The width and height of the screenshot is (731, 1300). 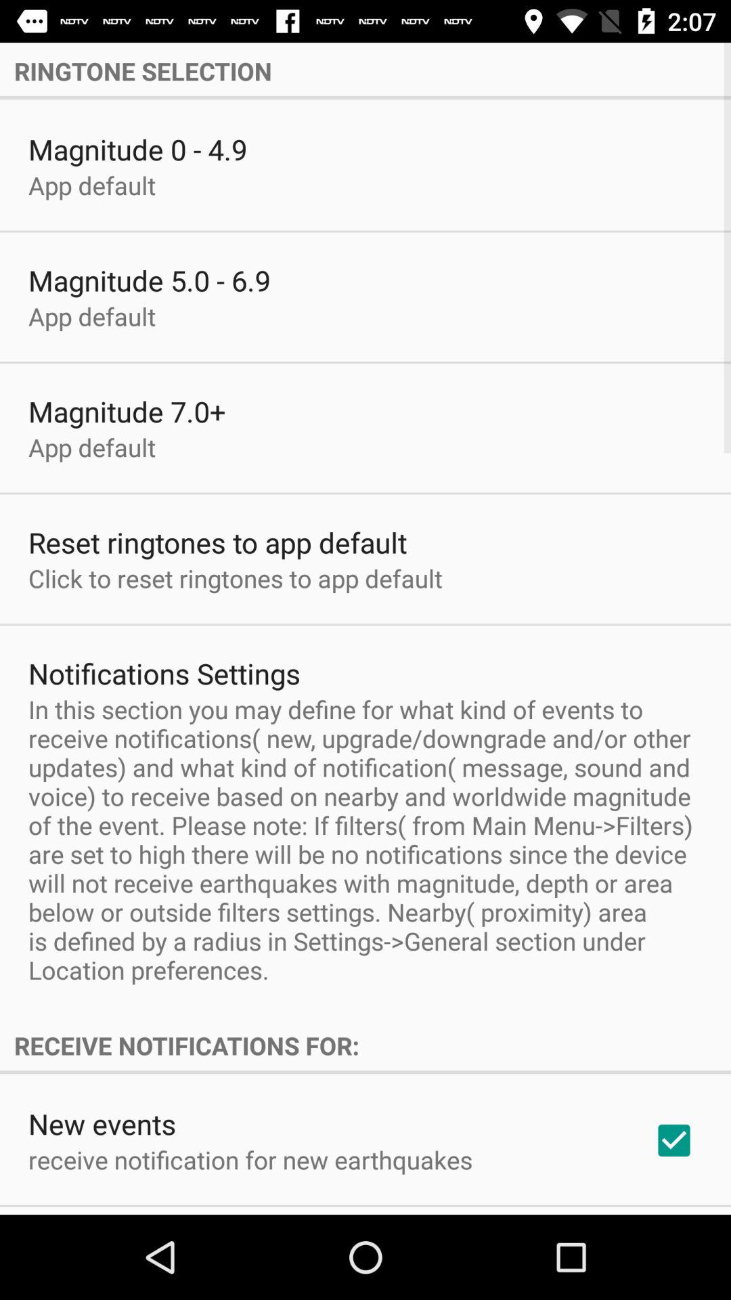 I want to click on tap app below the notifications settings item, so click(x=365, y=840).